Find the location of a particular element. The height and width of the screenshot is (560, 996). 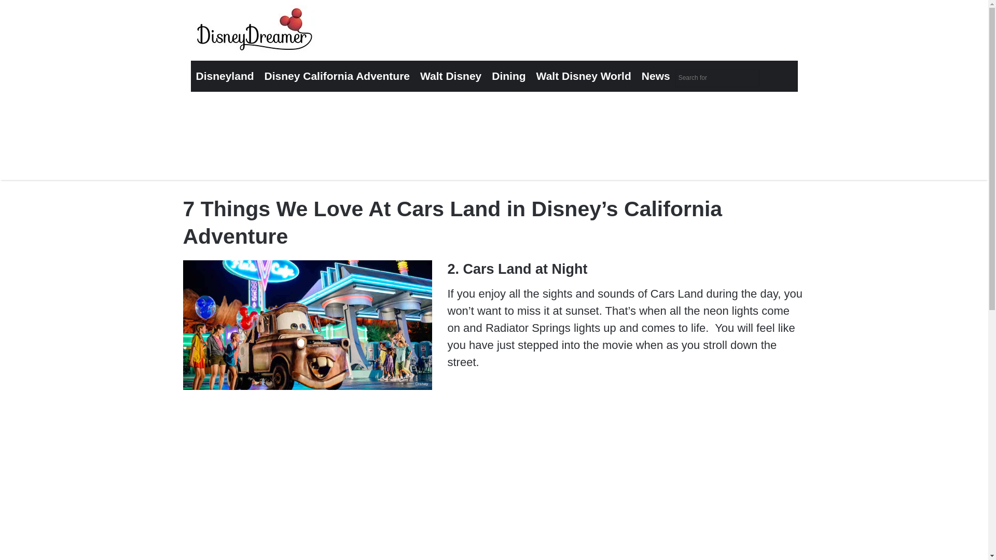

Walt Disney World is located at coordinates (583, 76).